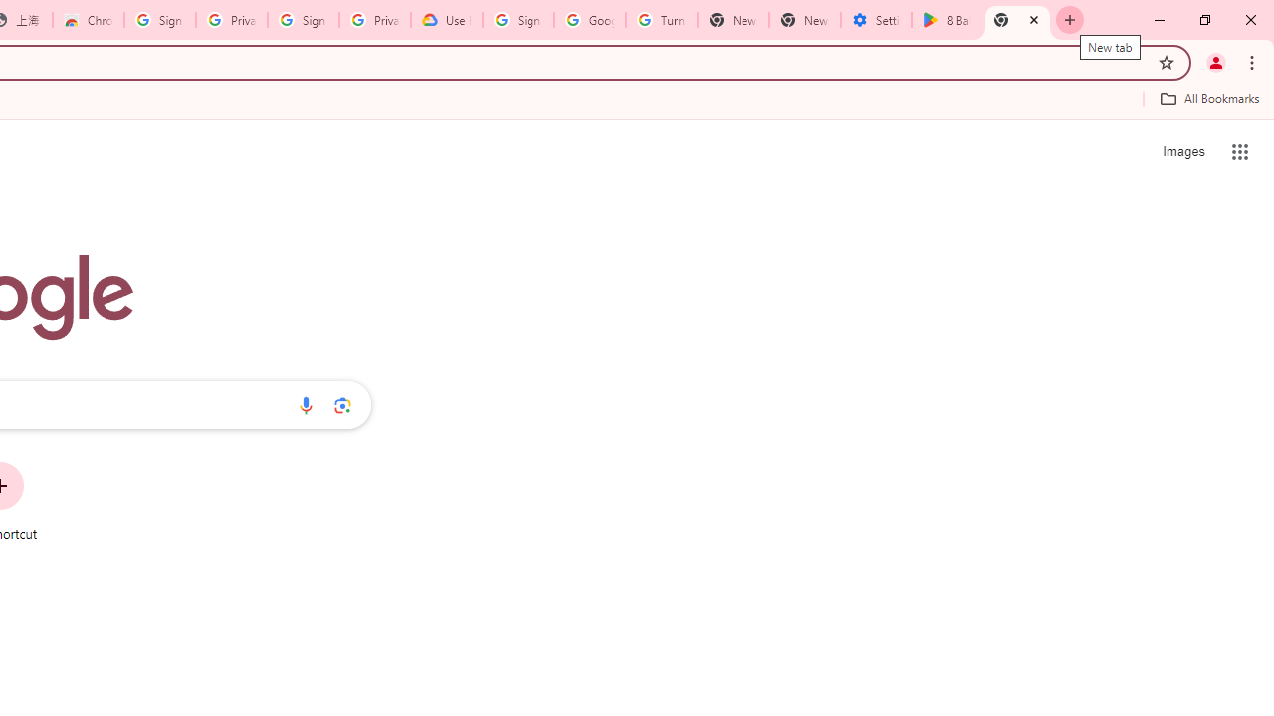 The height and width of the screenshot is (716, 1274). I want to click on Sign in - Google Accounts, so click(303, 20).